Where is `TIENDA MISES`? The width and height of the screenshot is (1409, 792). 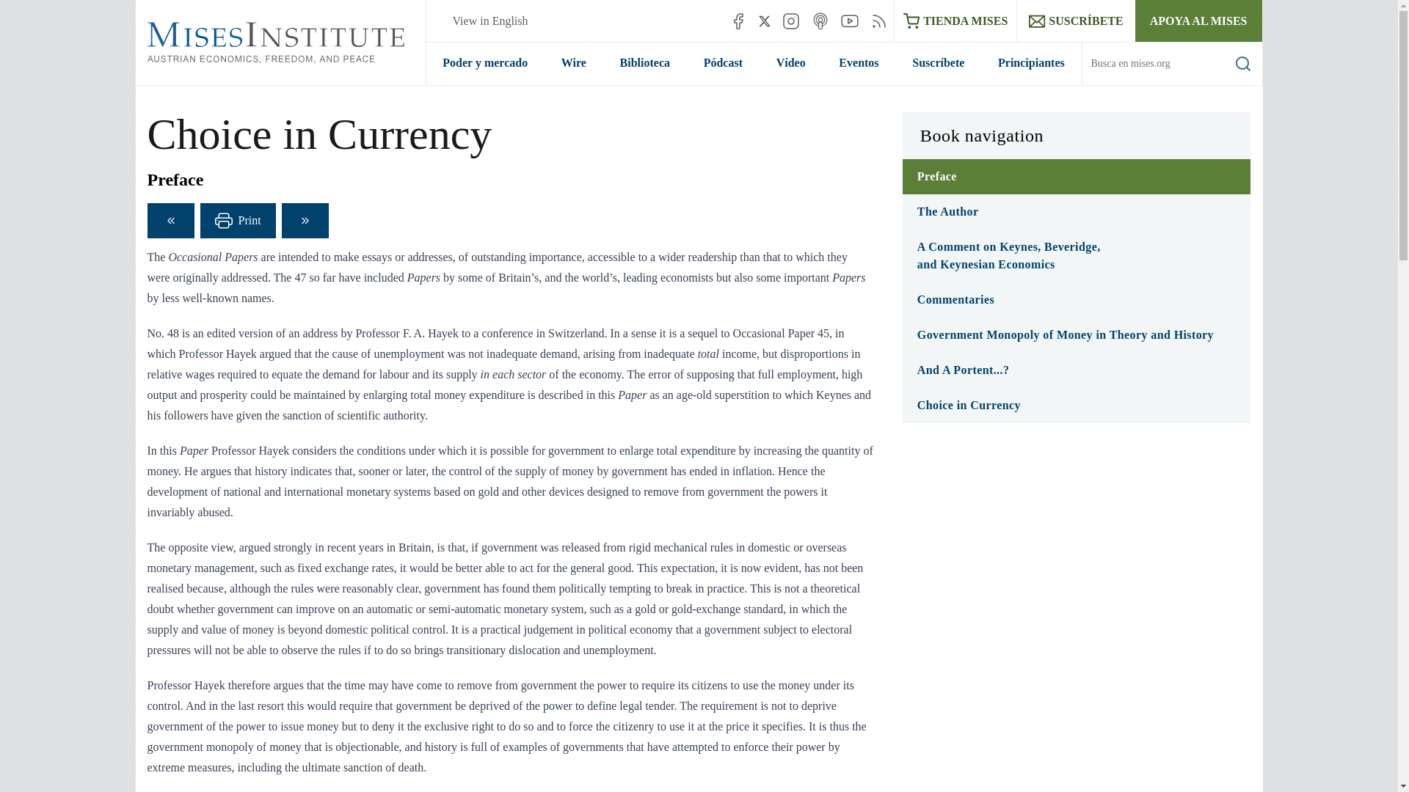 TIENDA MISES is located at coordinates (955, 21).